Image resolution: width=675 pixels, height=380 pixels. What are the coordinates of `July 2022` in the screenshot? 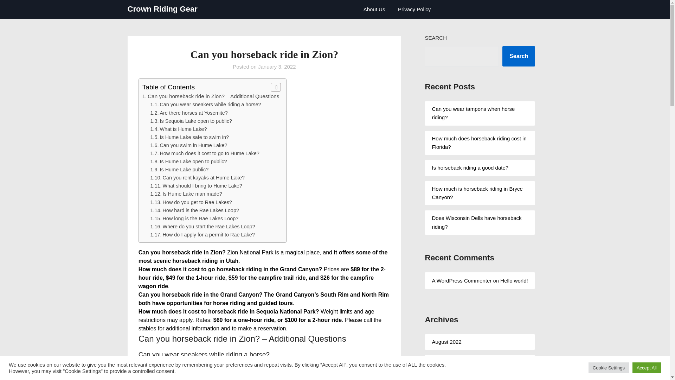 It's located at (443, 362).